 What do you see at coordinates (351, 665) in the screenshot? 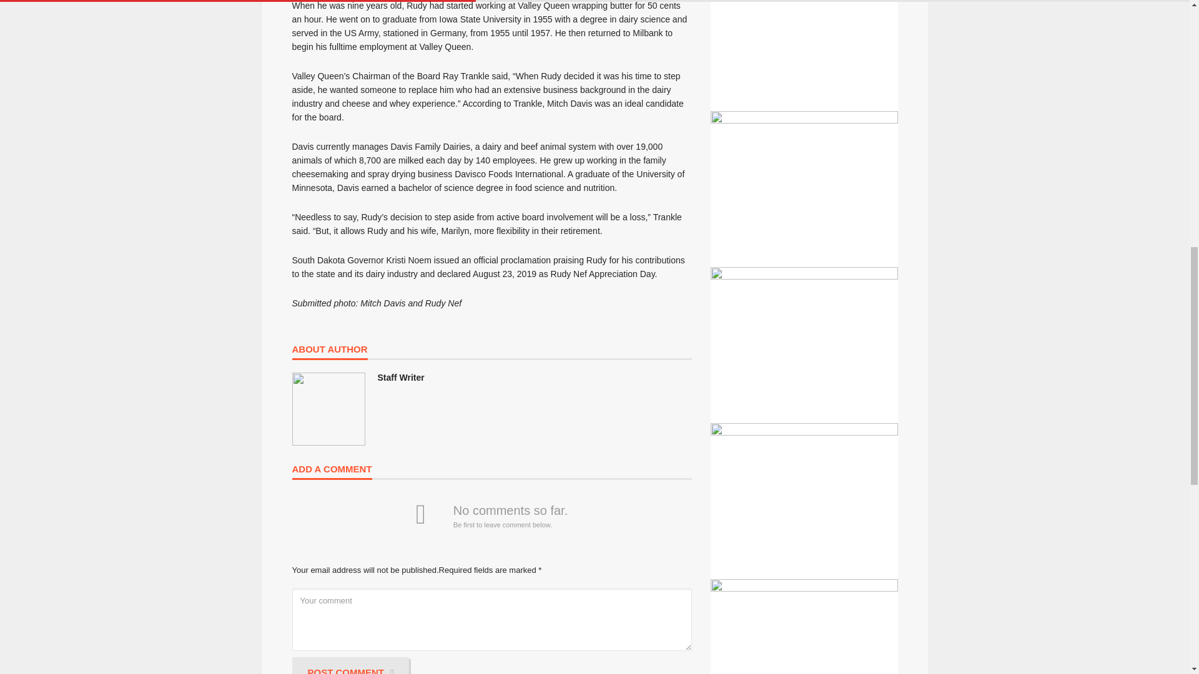
I see `POST COMMENT` at bounding box center [351, 665].